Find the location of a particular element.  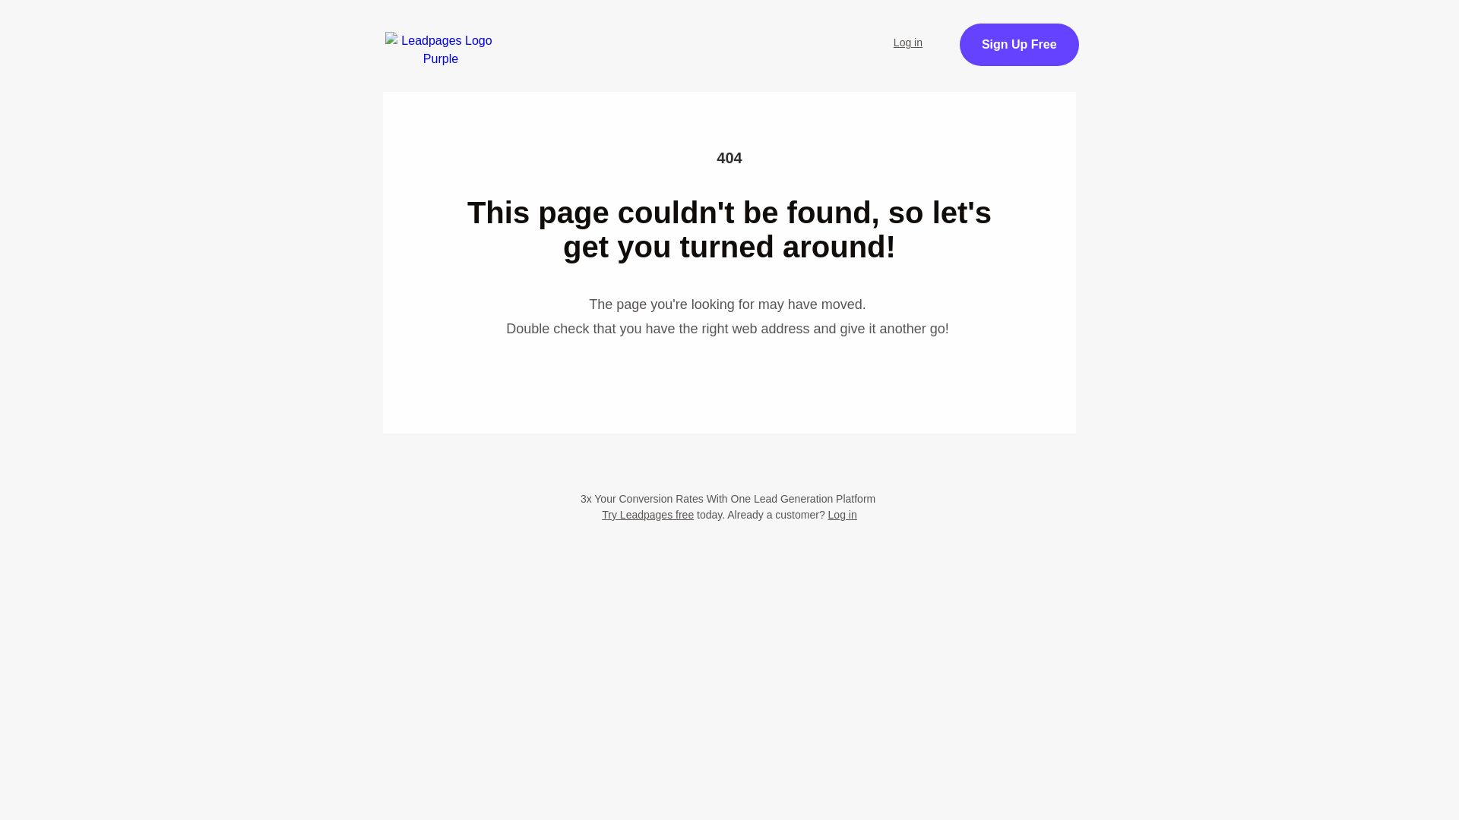

HOME is located at coordinates (502, 33).